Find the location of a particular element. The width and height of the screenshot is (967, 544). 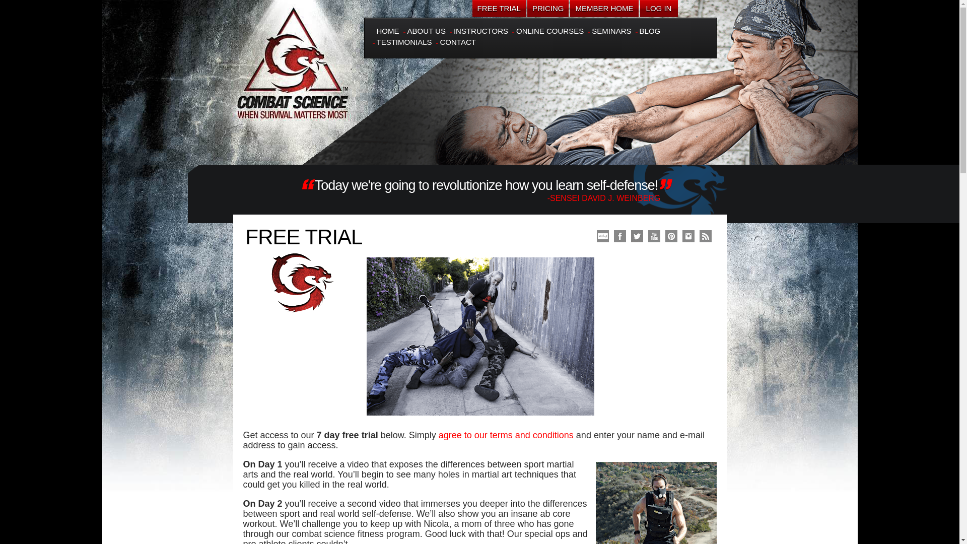

SEMINARS is located at coordinates (611, 31).